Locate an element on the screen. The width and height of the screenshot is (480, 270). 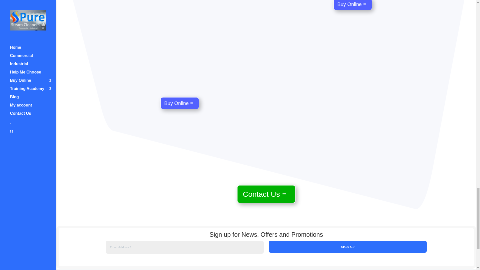
Email Address is located at coordinates (184, 247).